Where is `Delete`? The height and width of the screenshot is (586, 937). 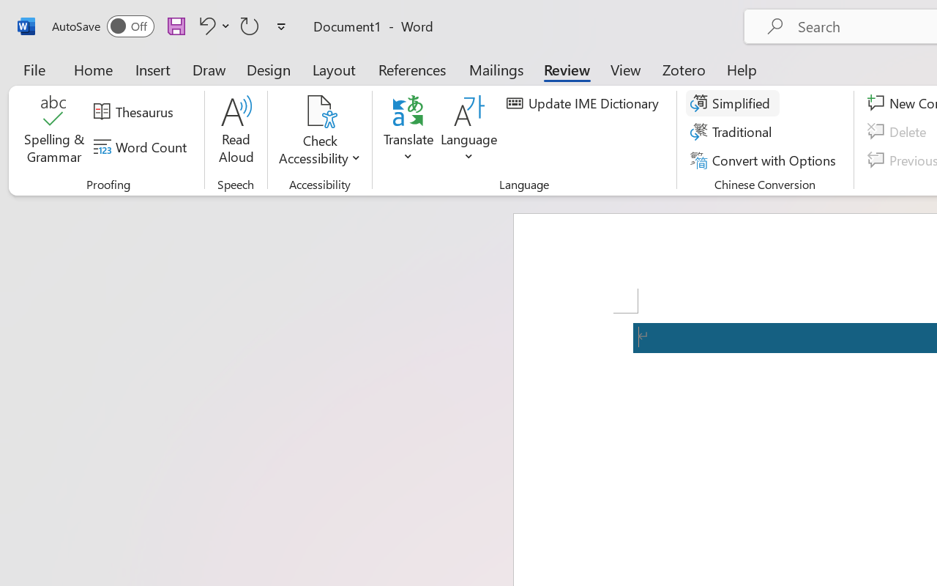 Delete is located at coordinates (899, 132).